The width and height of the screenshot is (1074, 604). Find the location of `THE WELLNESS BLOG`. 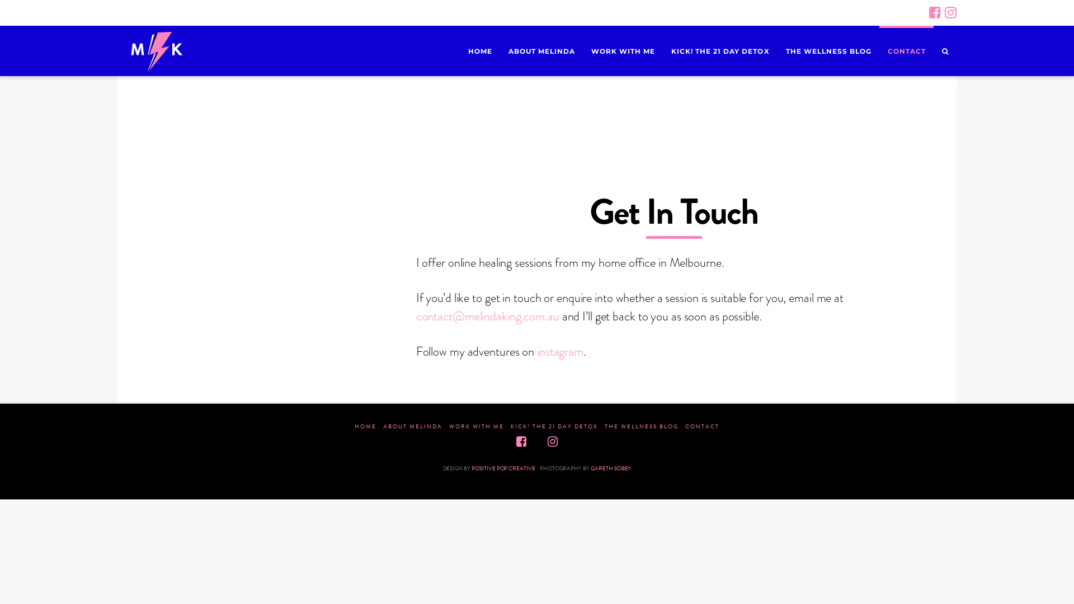

THE WELLNESS BLOG is located at coordinates (642, 426).